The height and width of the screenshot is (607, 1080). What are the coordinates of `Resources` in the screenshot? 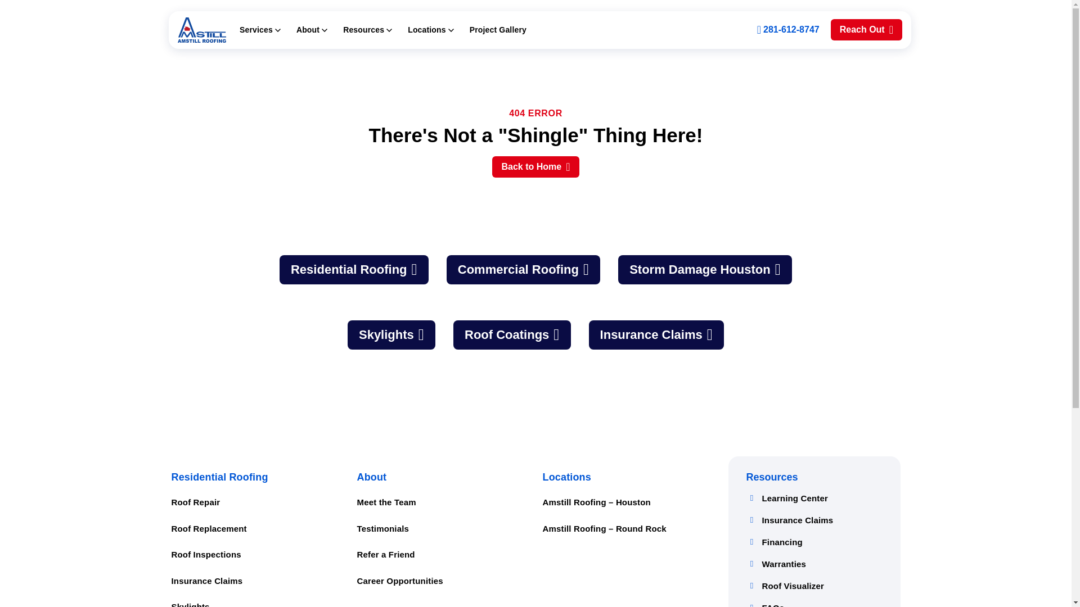 It's located at (367, 30).